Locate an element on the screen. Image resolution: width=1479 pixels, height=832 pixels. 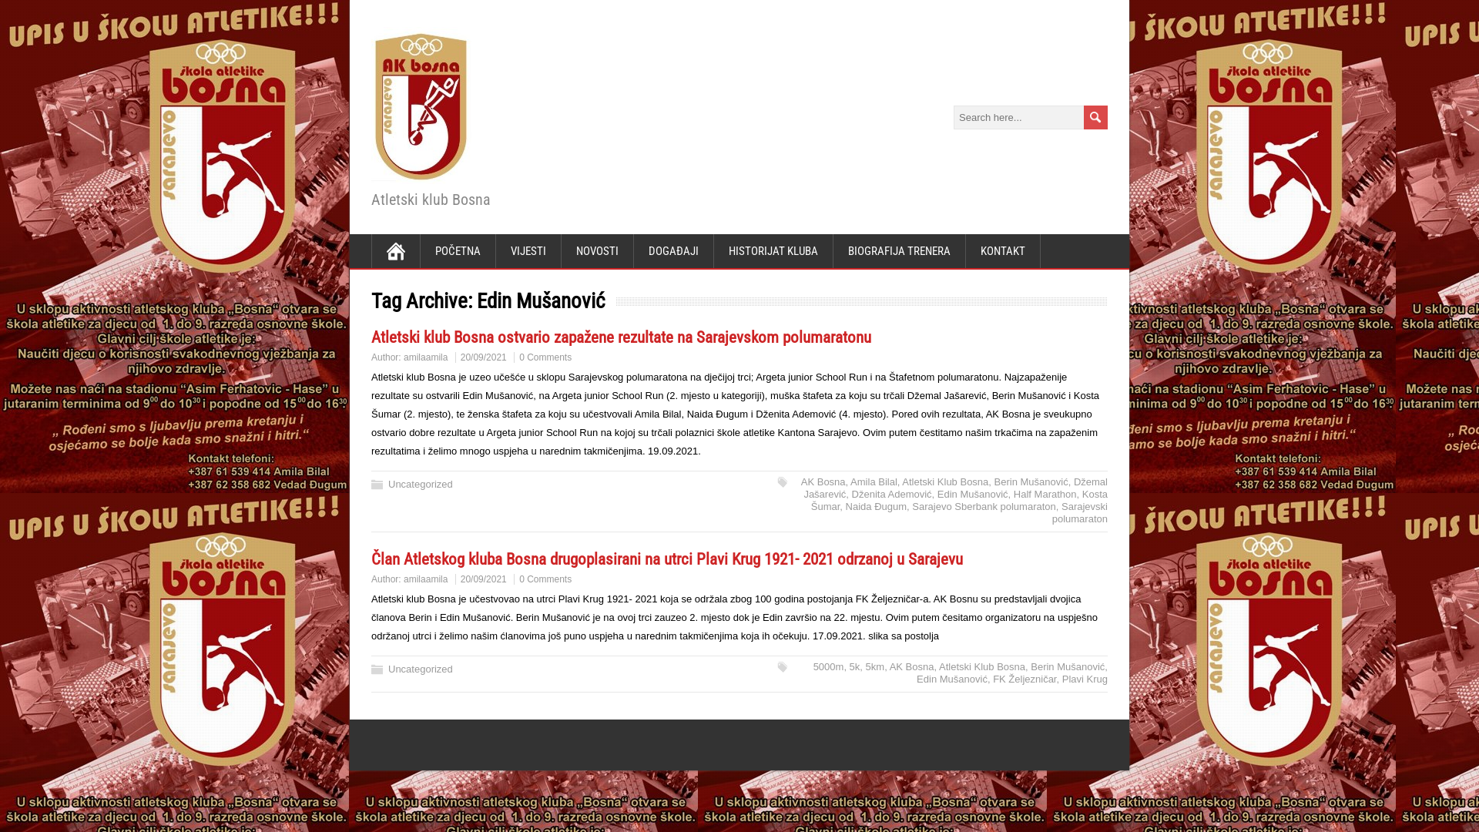
AK Bosna is located at coordinates (912, 667).